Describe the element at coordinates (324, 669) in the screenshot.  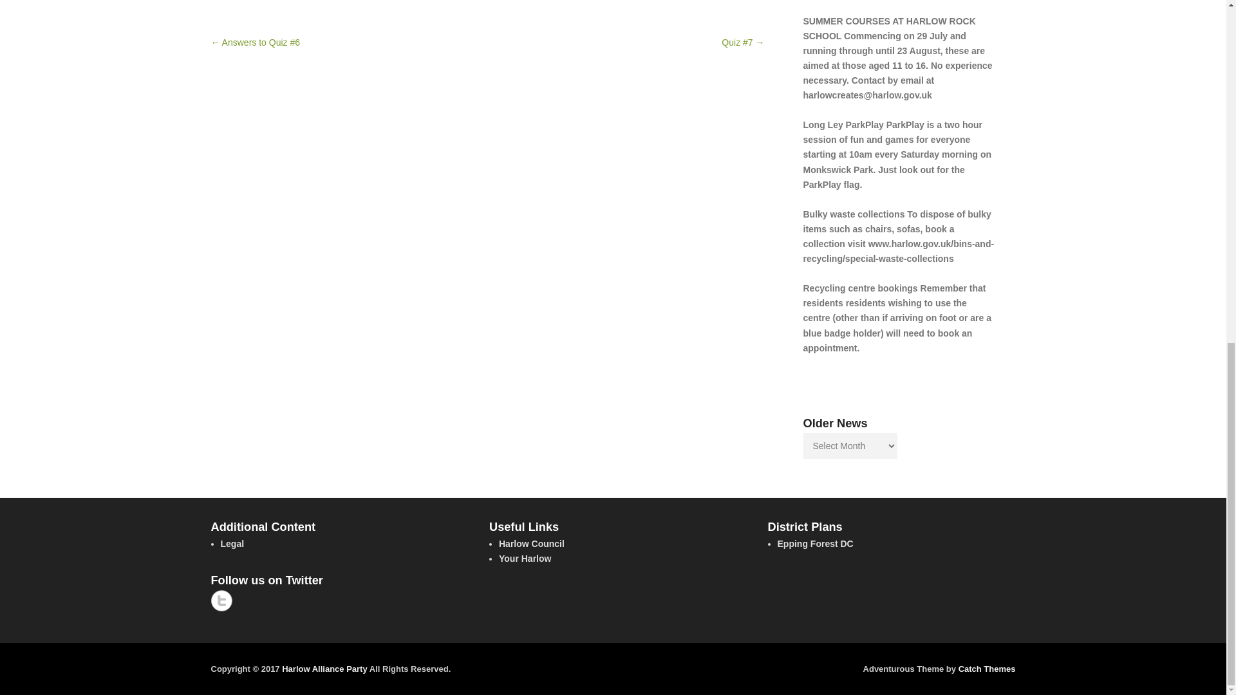
I see `Harlow Alliance Party` at that location.